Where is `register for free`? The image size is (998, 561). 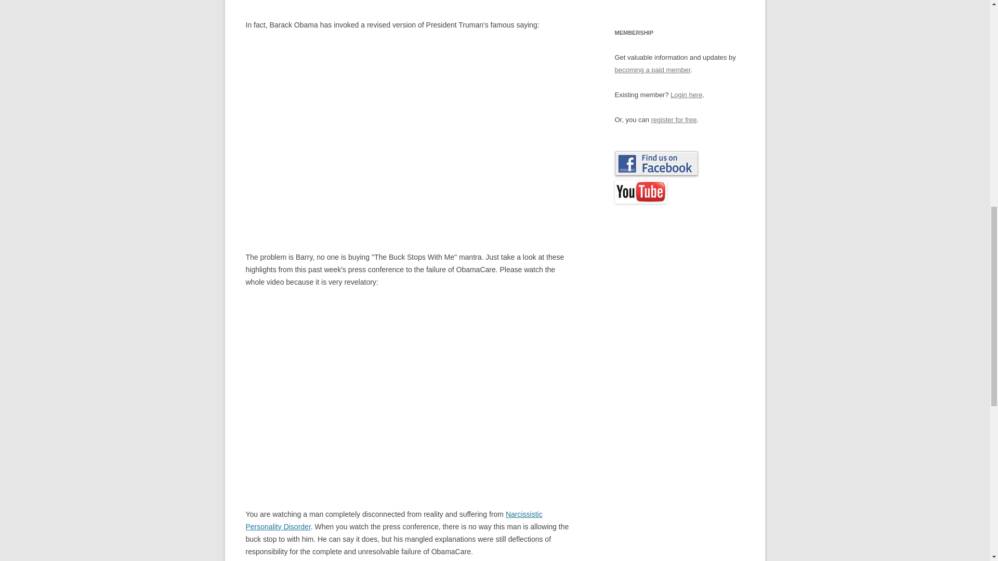
register for free is located at coordinates (674, 119).